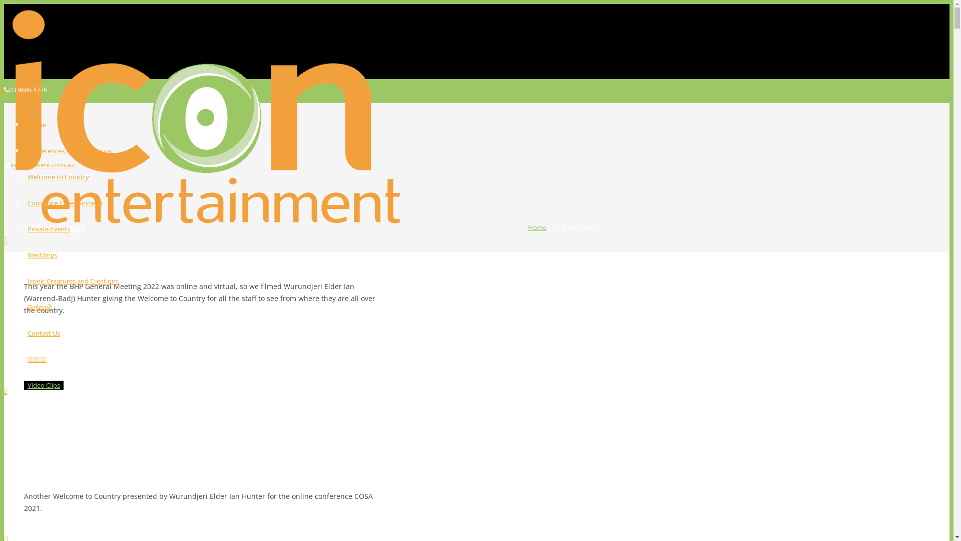 This screenshot has height=541, width=961. What do you see at coordinates (44, 385) in the screenshot?
I see `Video Clips` at bounding box center [44, 385].